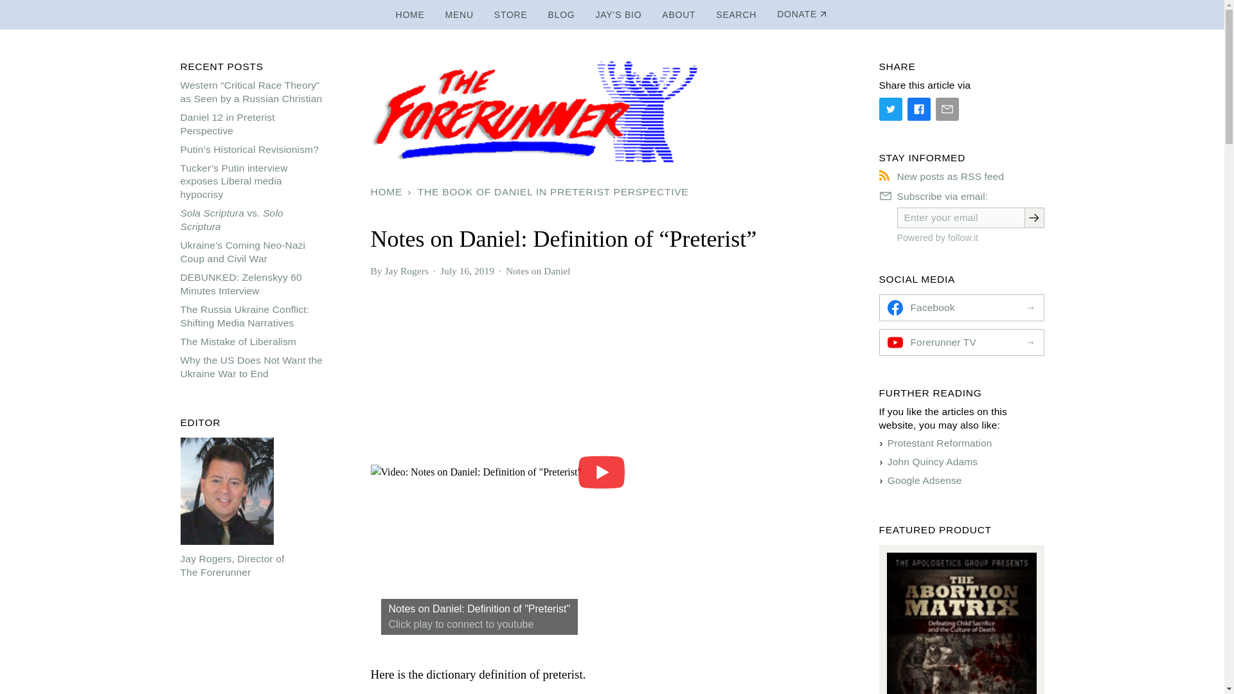 The height and width of the screenshot is (694, 1234). I want to click on HOME, so click(388, 192).